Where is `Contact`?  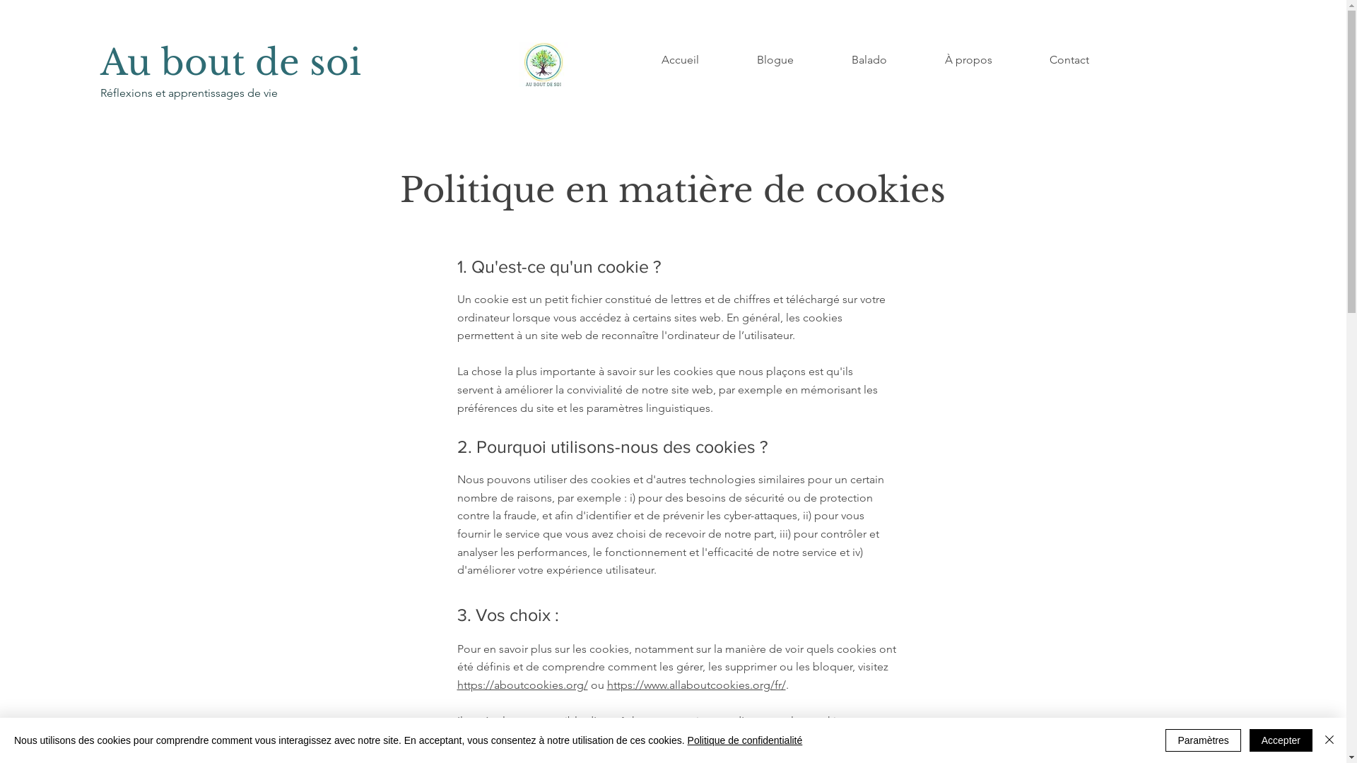 Contact is located at coordinates (1069, 60).